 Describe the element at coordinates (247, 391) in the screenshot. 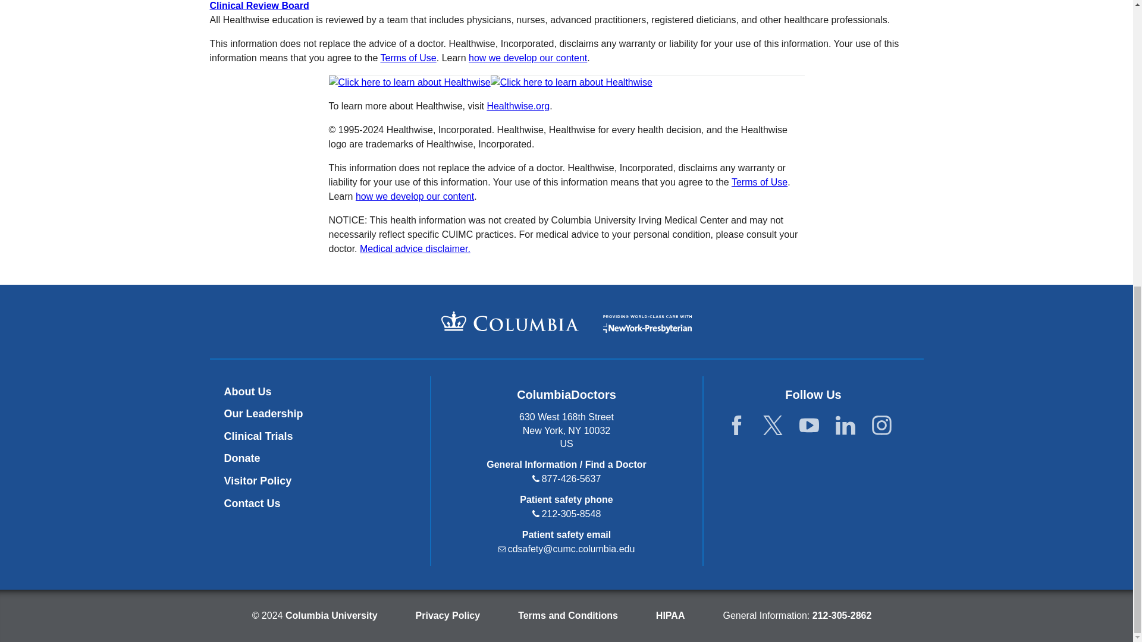

I see `About Us` at that location.